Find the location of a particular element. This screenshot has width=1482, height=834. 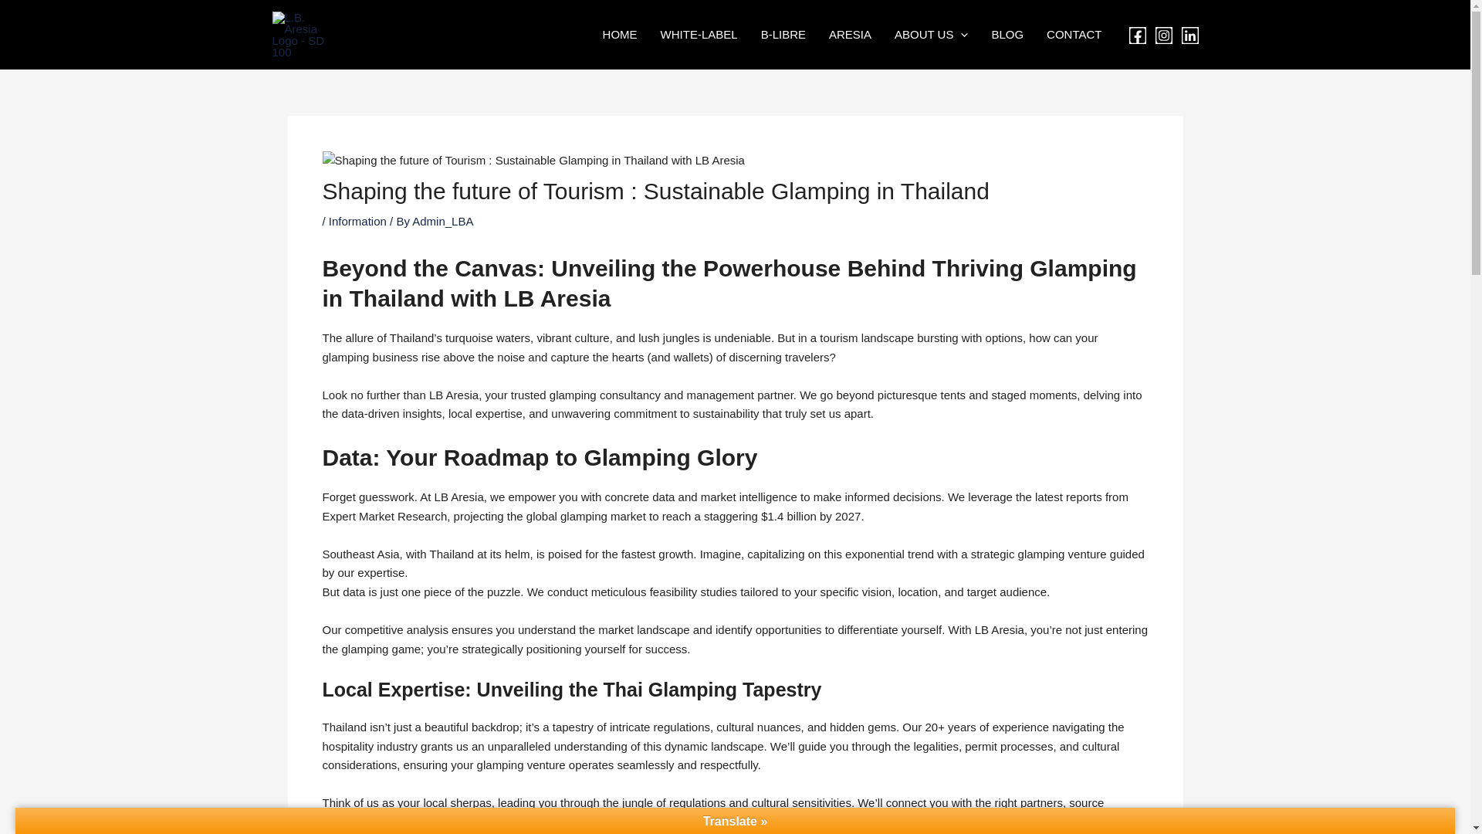

HOME is located at coordinates (620, 35).